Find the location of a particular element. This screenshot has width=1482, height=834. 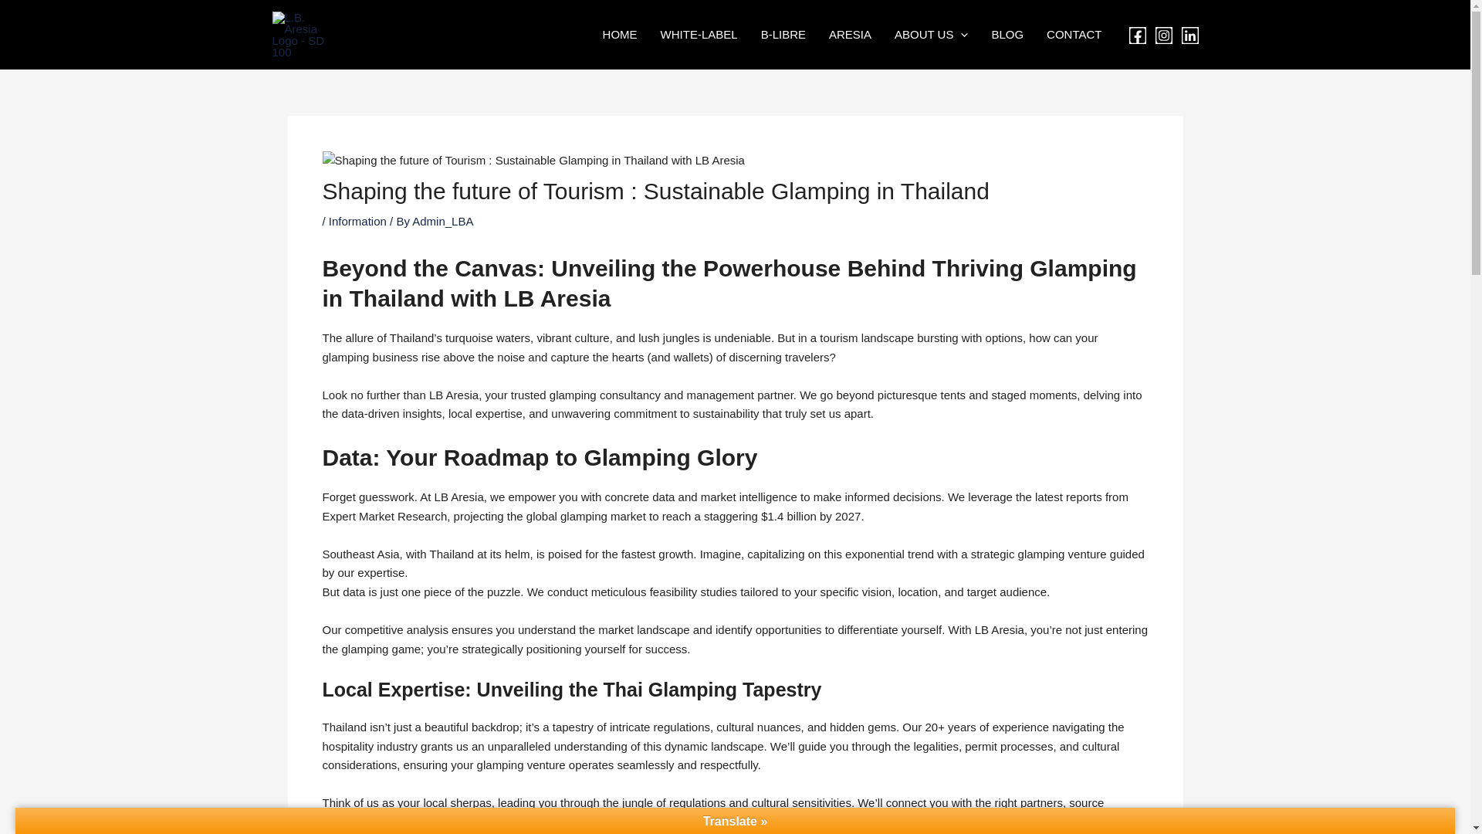

HOME is located at coordinates (620, 35).